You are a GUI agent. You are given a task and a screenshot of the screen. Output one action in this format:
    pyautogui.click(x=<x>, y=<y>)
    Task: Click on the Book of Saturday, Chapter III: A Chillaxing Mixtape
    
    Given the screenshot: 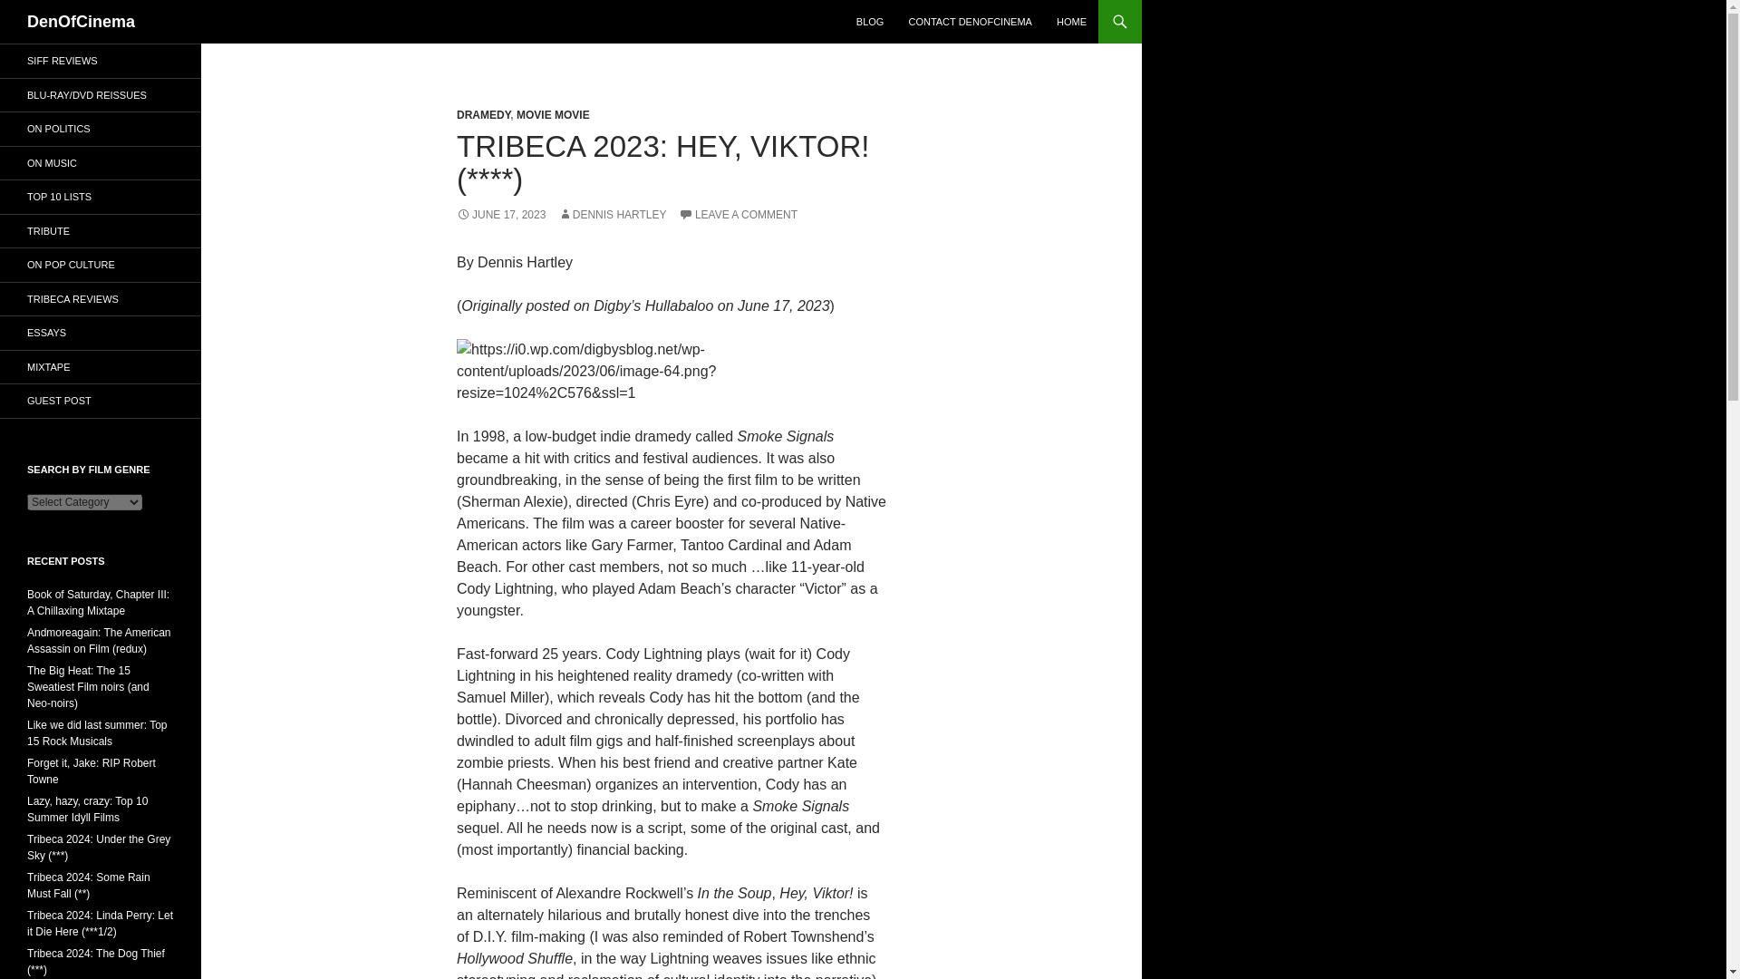 What is the action you would take?
    pyautogui.click(x=98, y=603)
    